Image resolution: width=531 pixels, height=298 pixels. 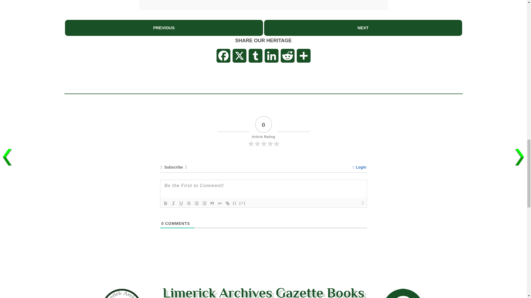 I want to click on Ordered List, so click(x=196, y=203).